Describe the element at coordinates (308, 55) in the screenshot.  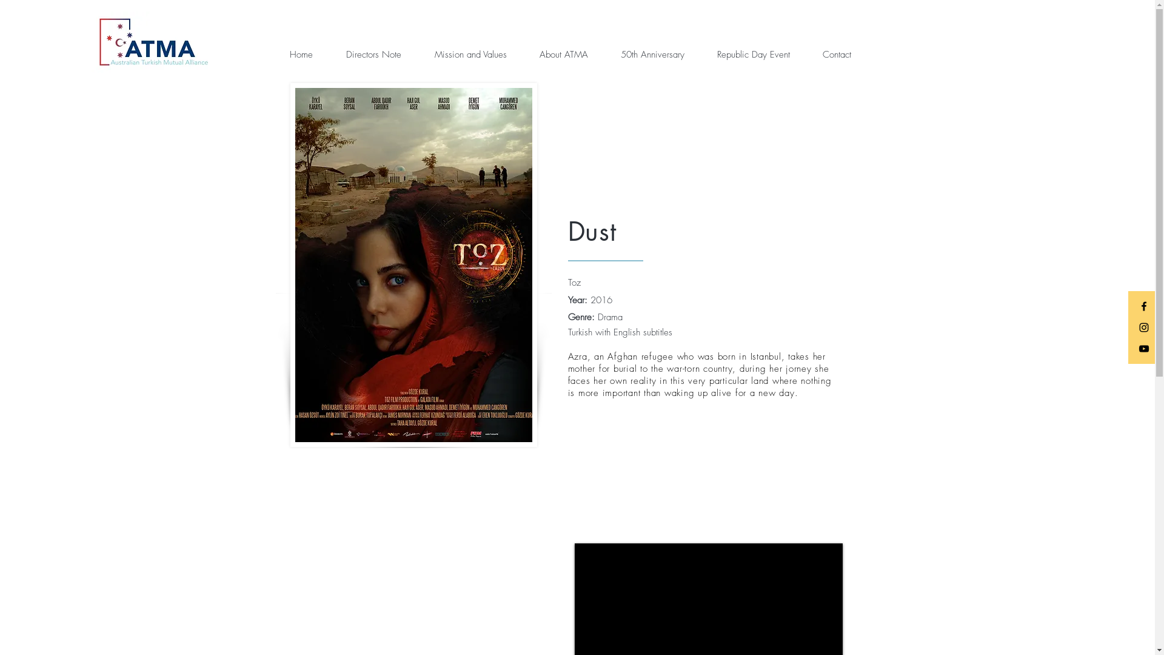
I see `Home` at that location.